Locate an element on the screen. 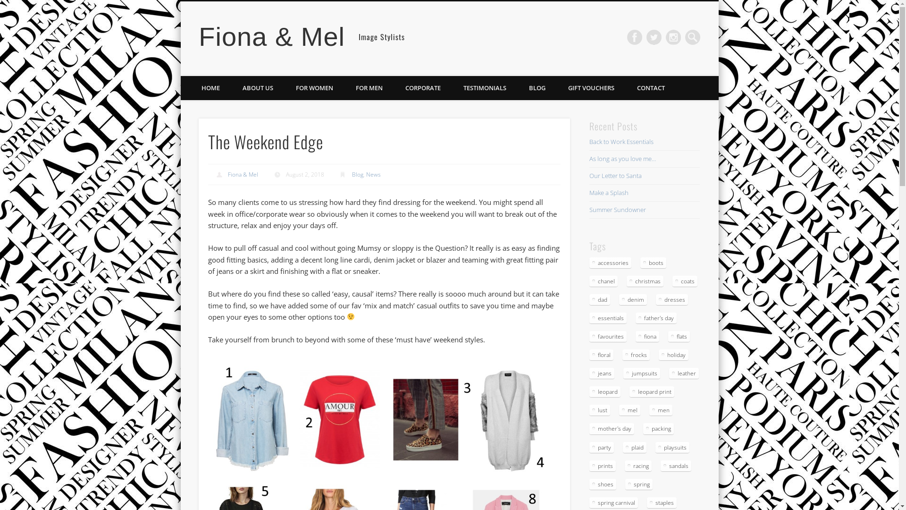  fiona is located at coordinates (647, 336).